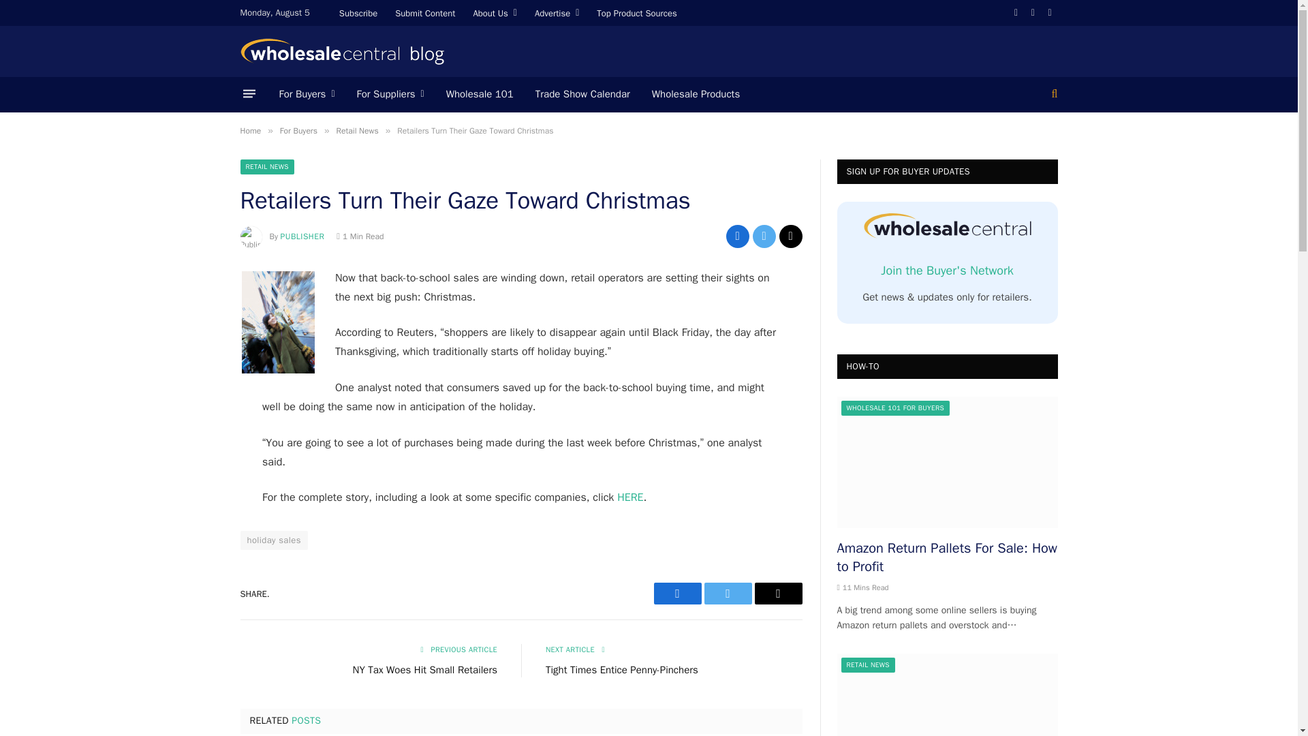 This screenshot has width=1308, height=736. What do you see at coordinates (495, 12) in the screenshot?
I see `About Us` at bounding box center [495, 12].